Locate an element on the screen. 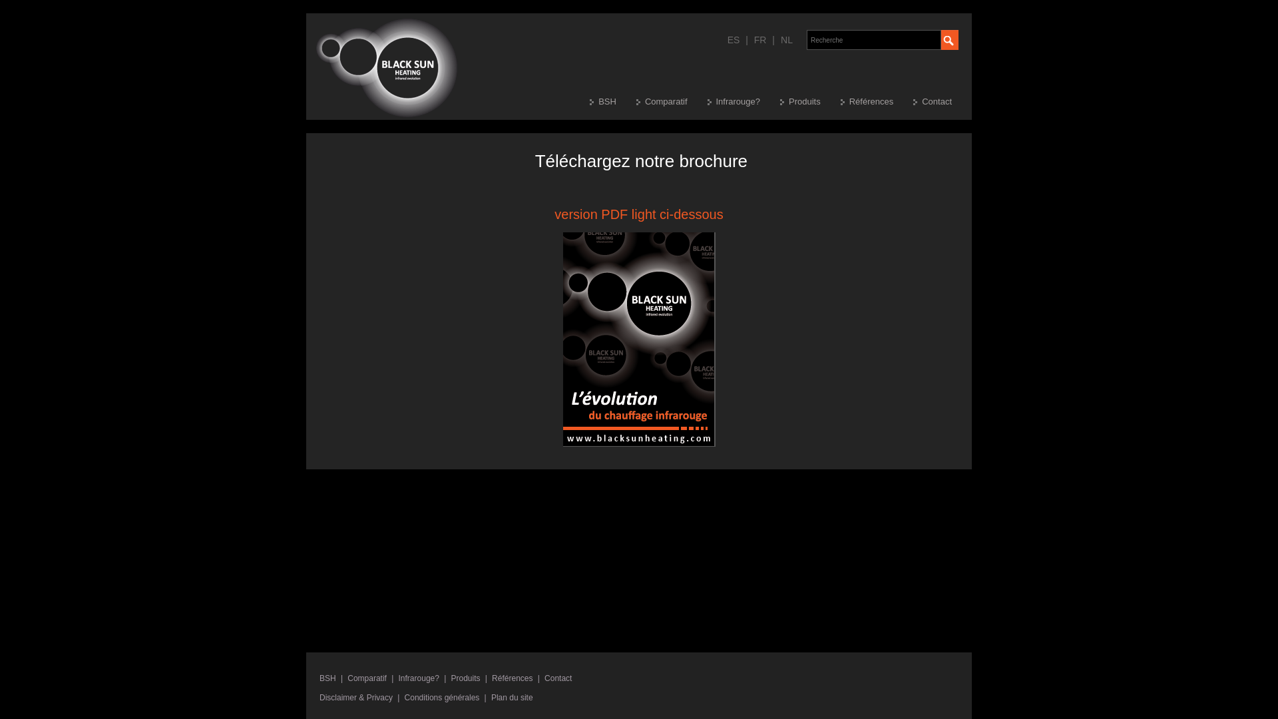  BSH is located at coordinates (327, 678).